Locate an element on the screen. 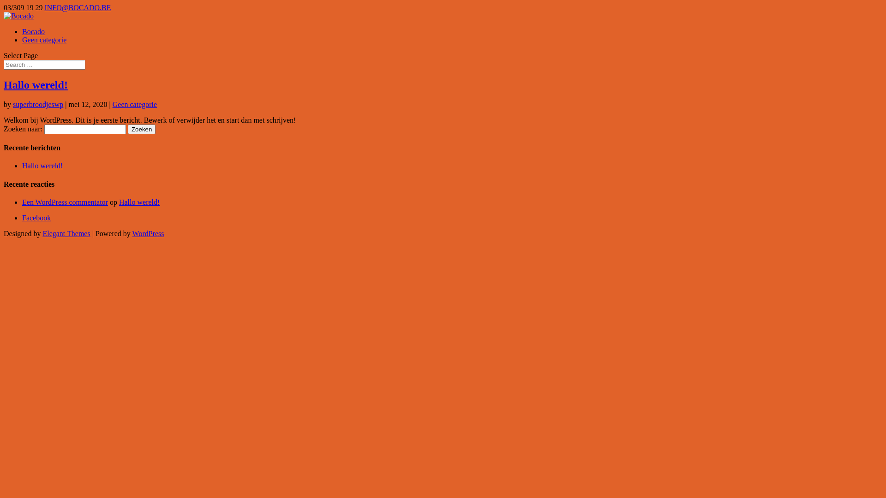 The width and height of the screenshot is (886, 498). Bocado is located at coordinates (33, 31).